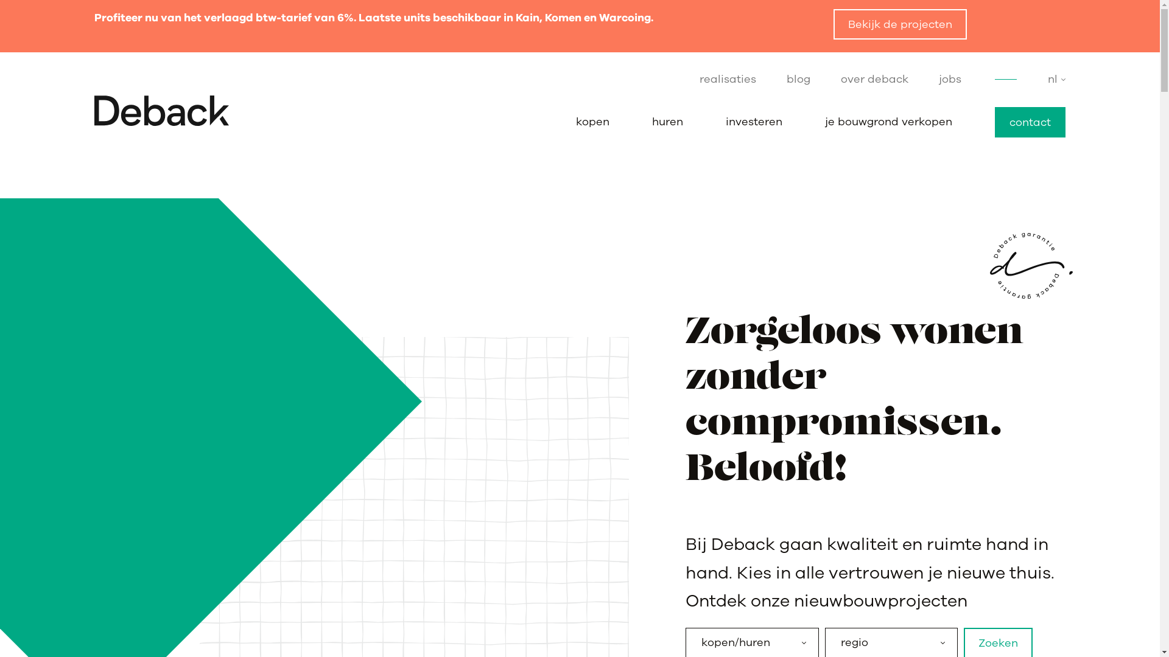 The width and height of the screenshot is (1169, 657). I want to click on nl, so click(1057, 80).